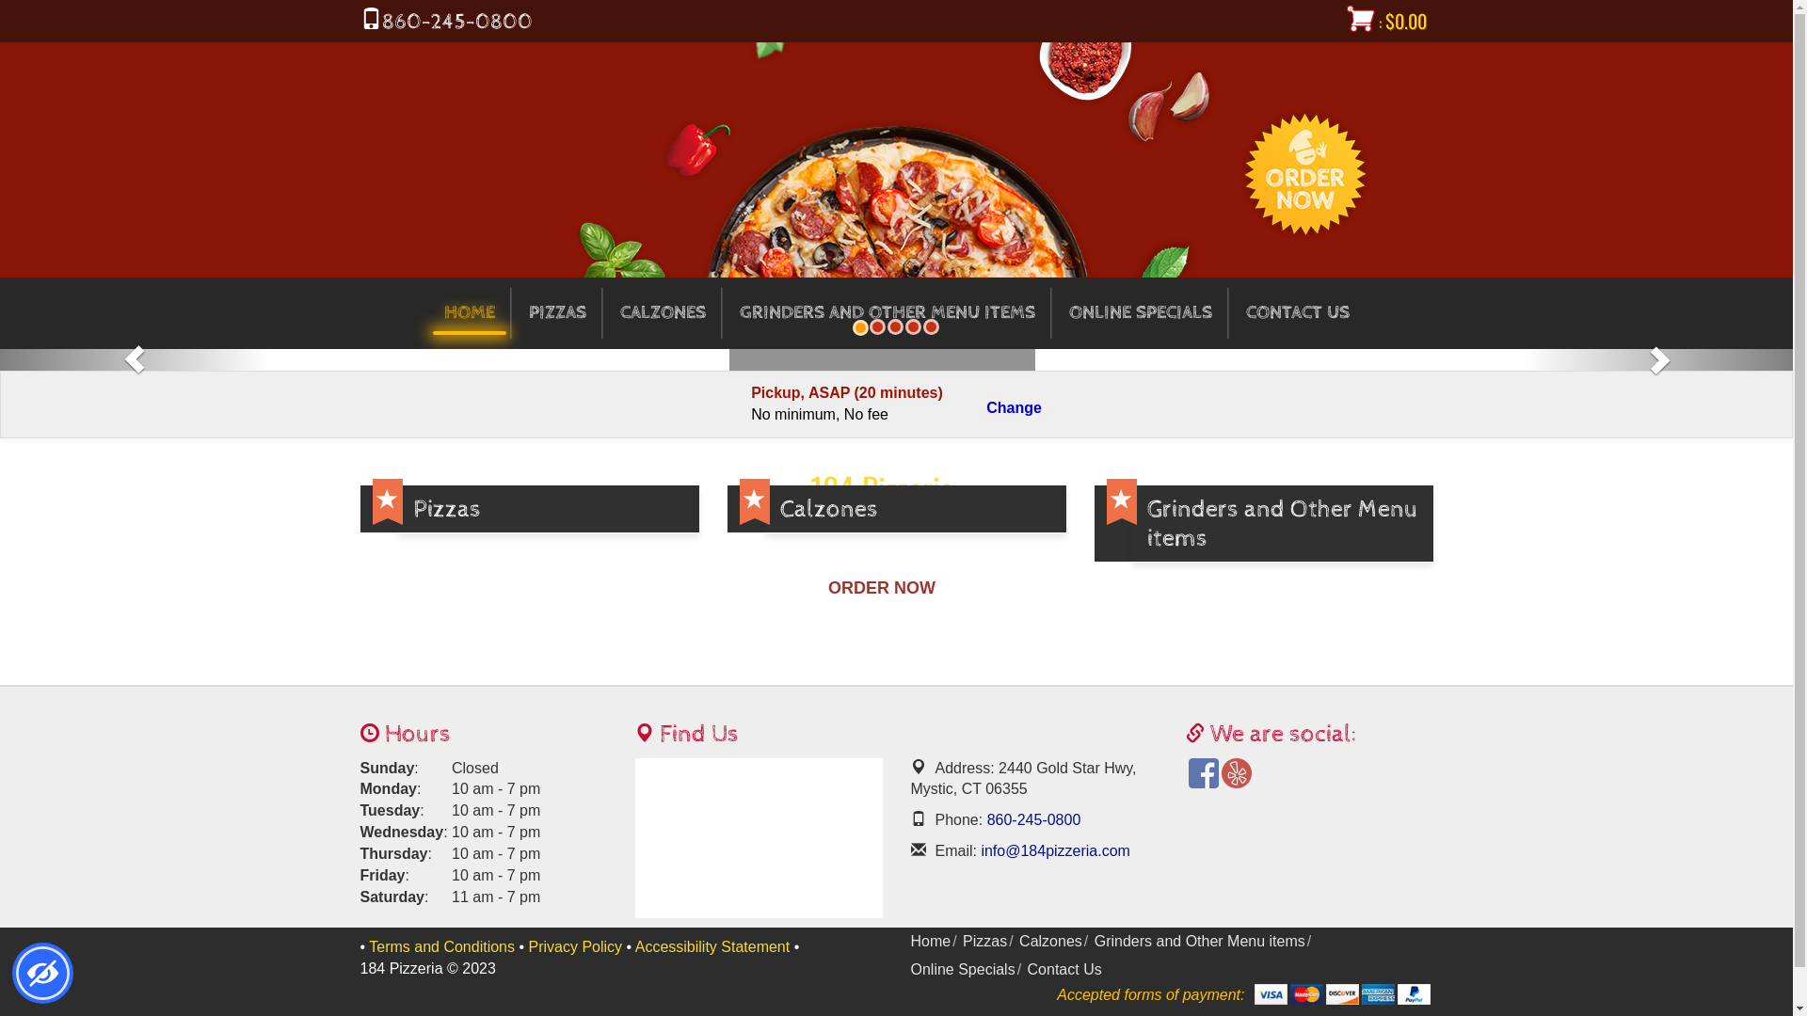 Image resolution: width=1807 pixels, height=1016 pixels. I want to click on 860-245-0800, so click(1031, 820).